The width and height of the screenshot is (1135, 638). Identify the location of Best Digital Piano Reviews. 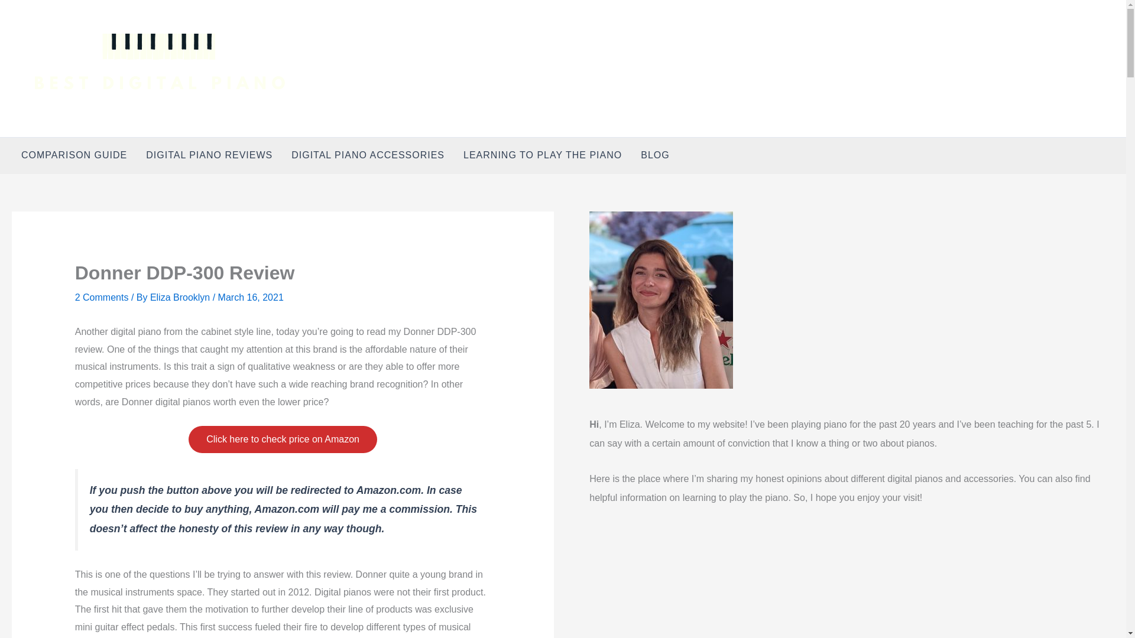
(209, 155).